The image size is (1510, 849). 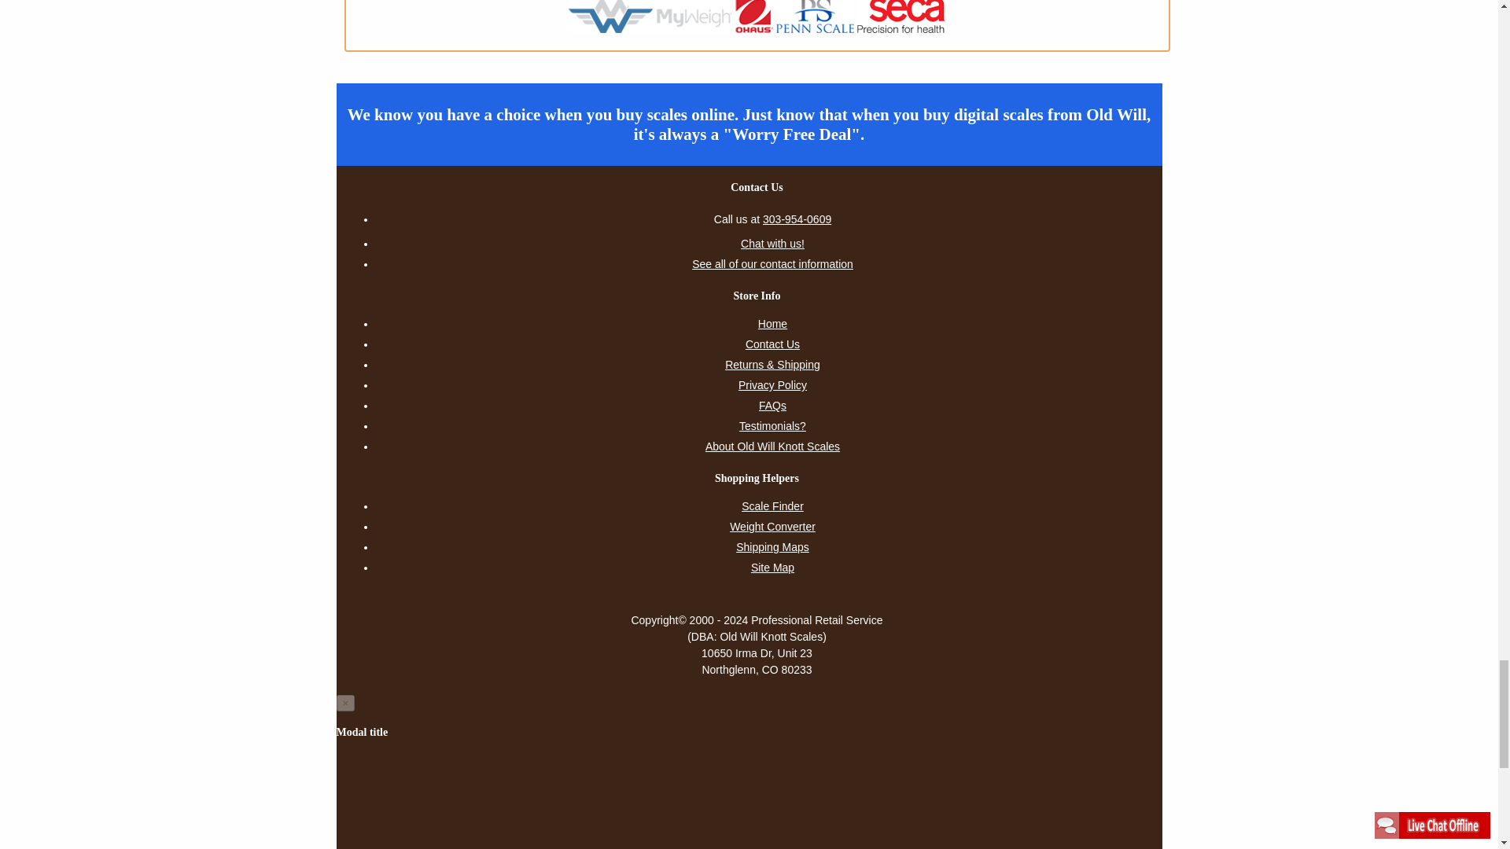 What do you see at coordinates (772, 447) in the screenshot?
I see `Go to our ''about us'' page` at bounding box center [772, 447].